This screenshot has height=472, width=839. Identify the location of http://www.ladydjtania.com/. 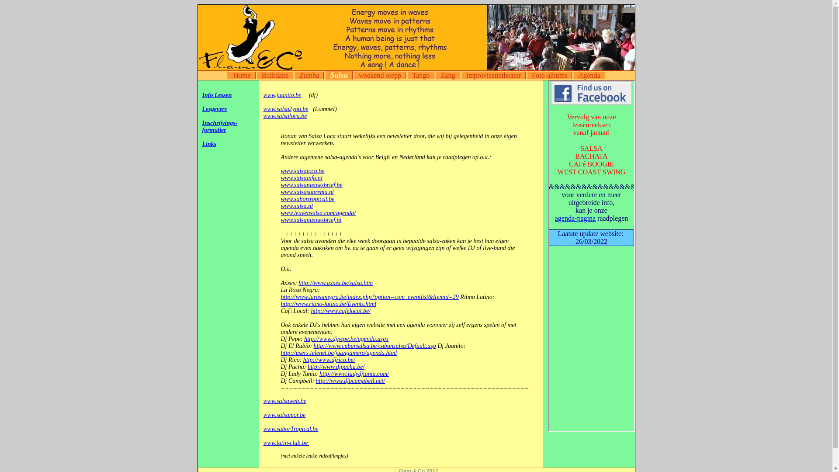
(354, 374).